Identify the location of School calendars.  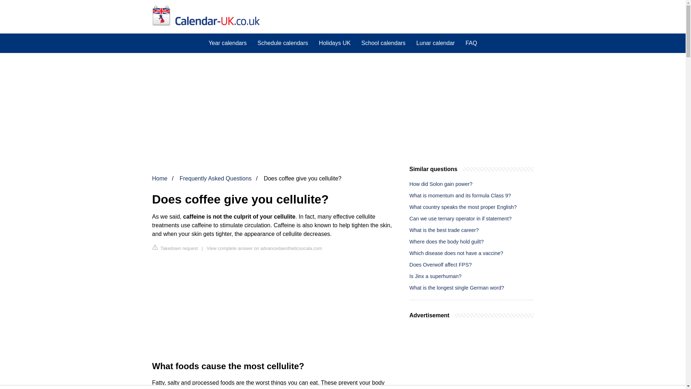
(383, 43).